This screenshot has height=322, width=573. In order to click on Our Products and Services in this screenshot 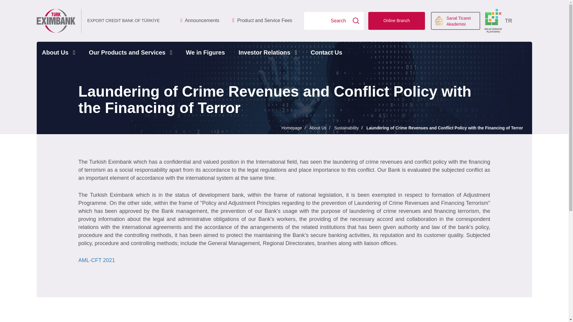, I will do `click(131, 52)`.